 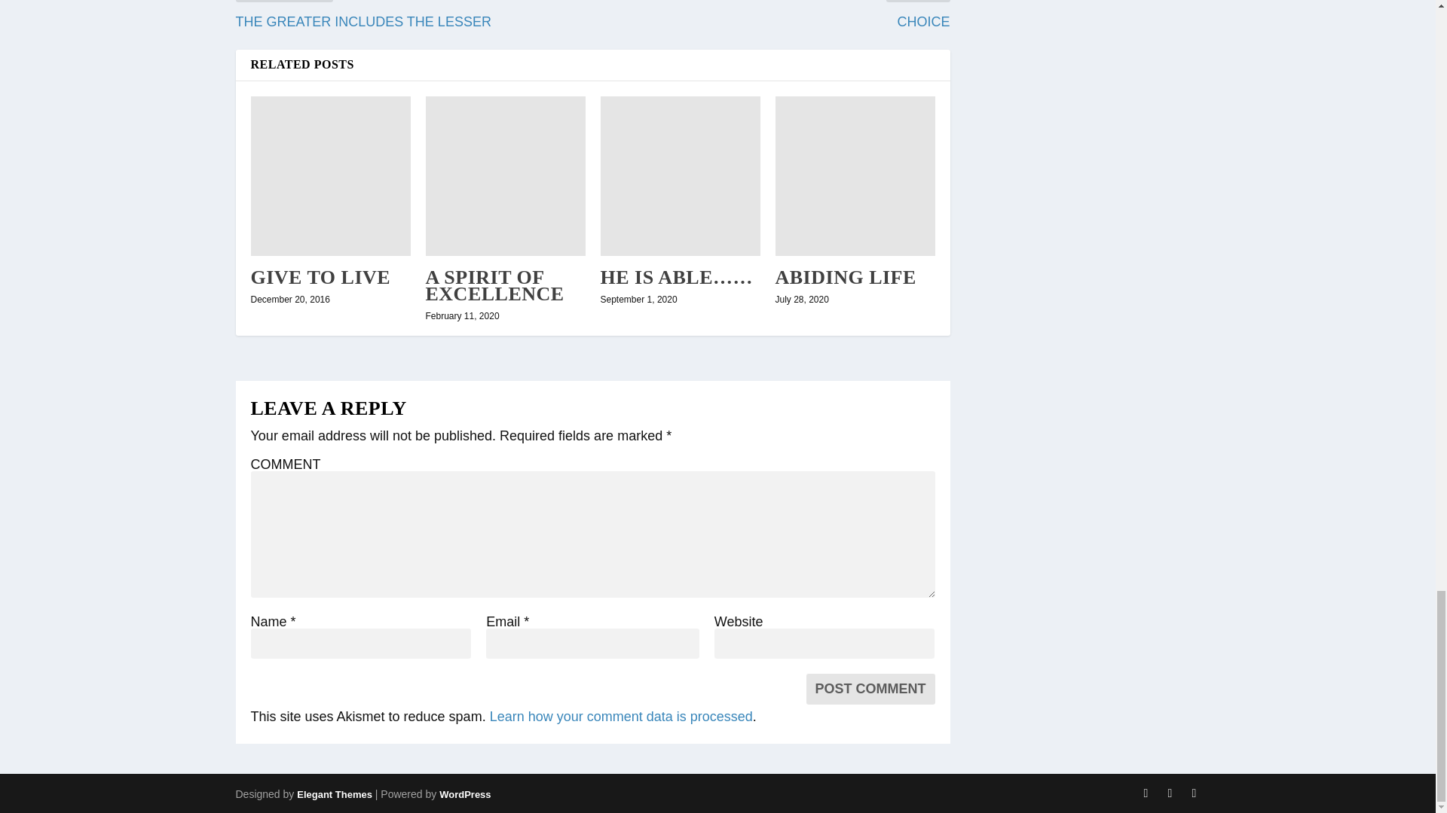 I want to click on Post Comment, so click(x=870, y=690).